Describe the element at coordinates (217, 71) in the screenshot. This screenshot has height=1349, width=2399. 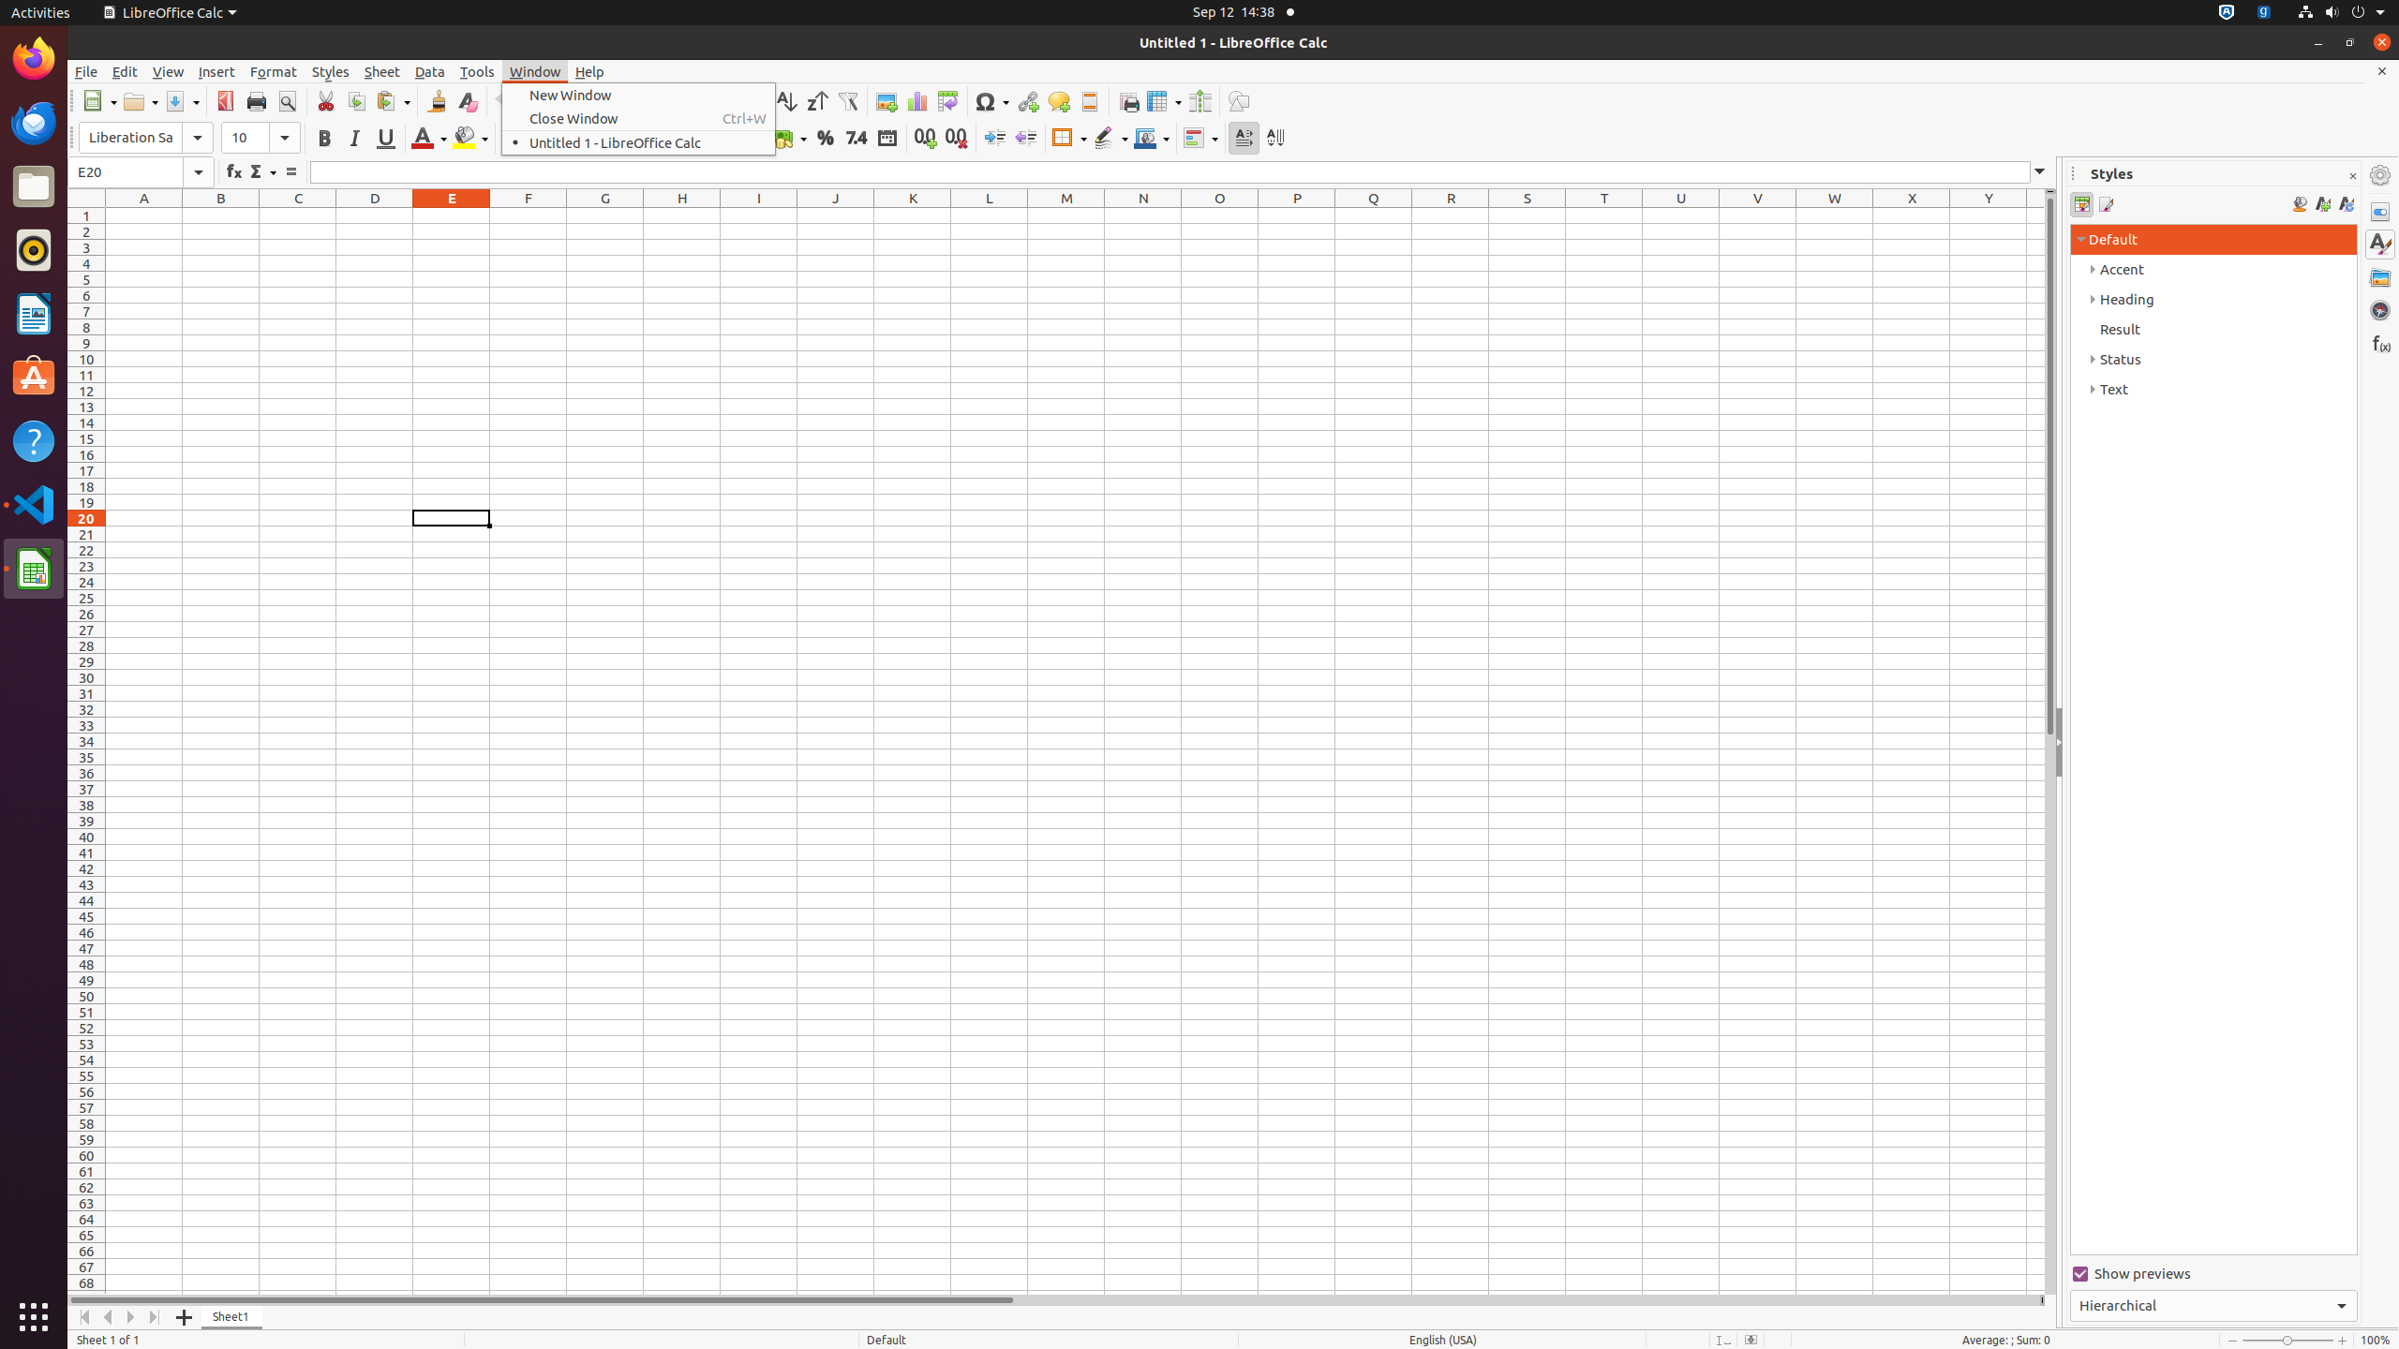
I see `Insert` at that location.